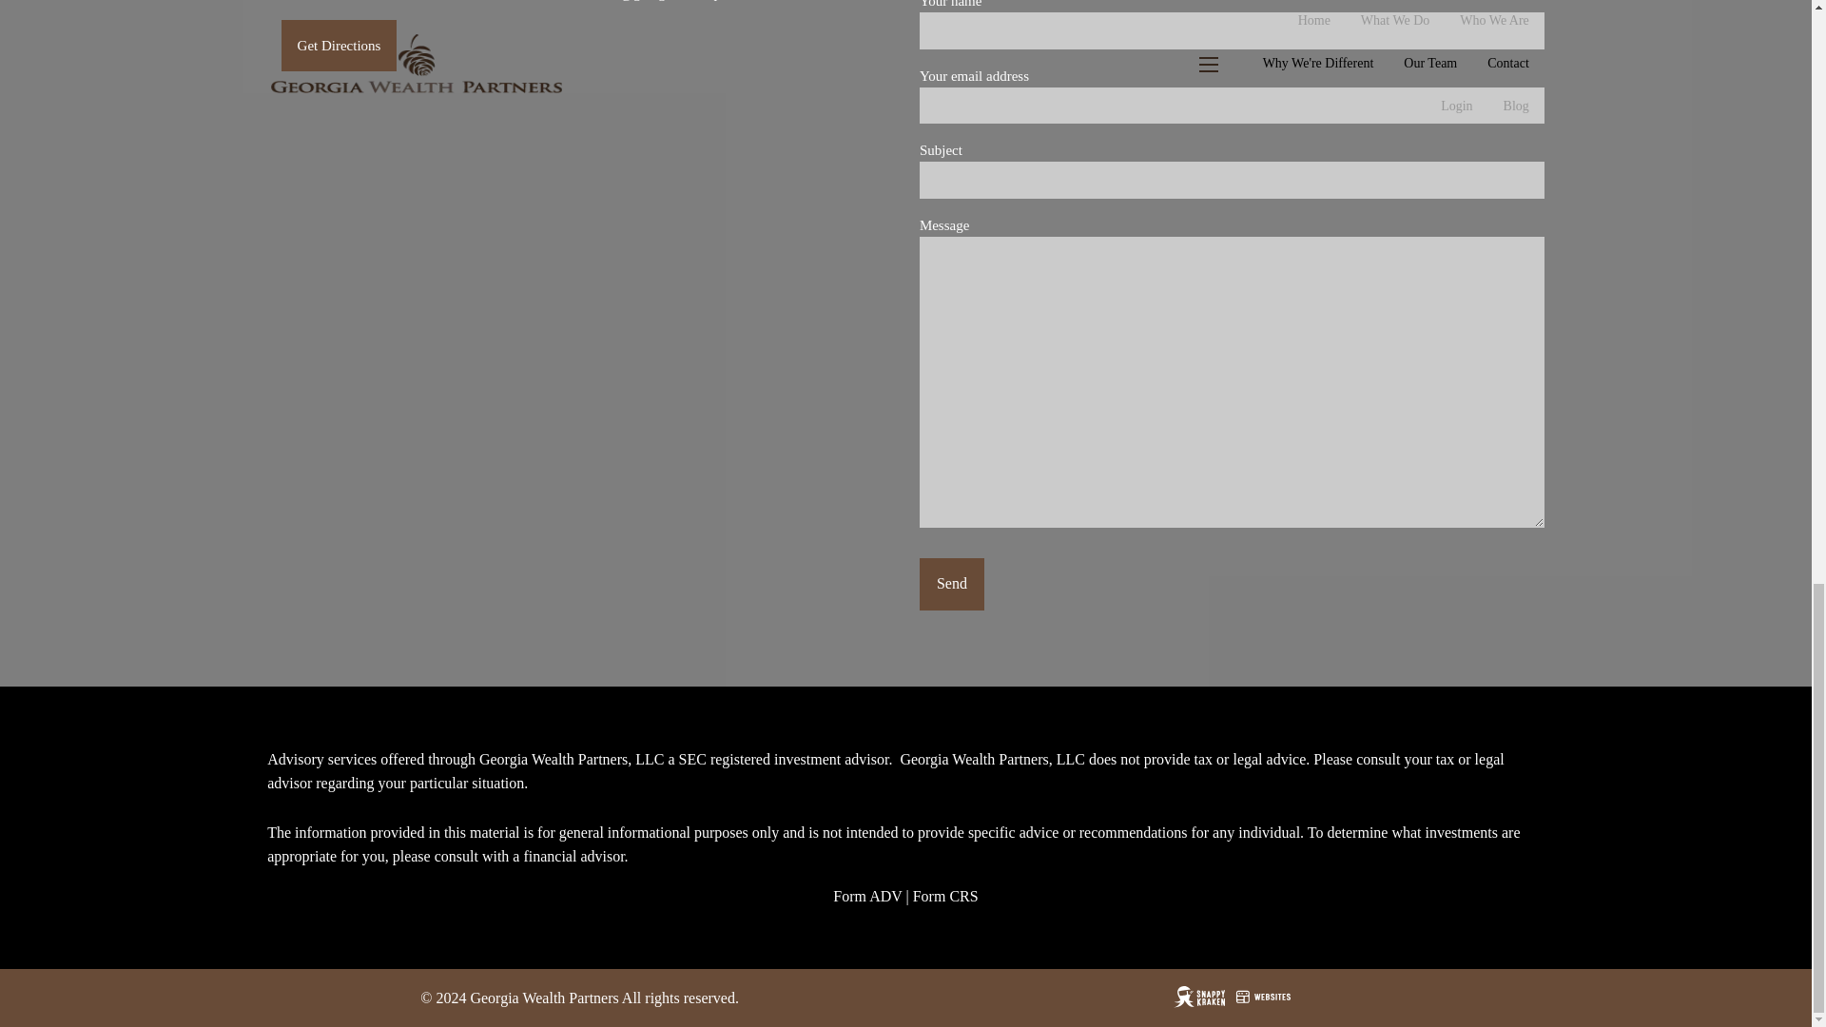  What do you see at coordinates (339, 45) in the screenshot?
I see `Get Directions` at bounding box center [339, 45].